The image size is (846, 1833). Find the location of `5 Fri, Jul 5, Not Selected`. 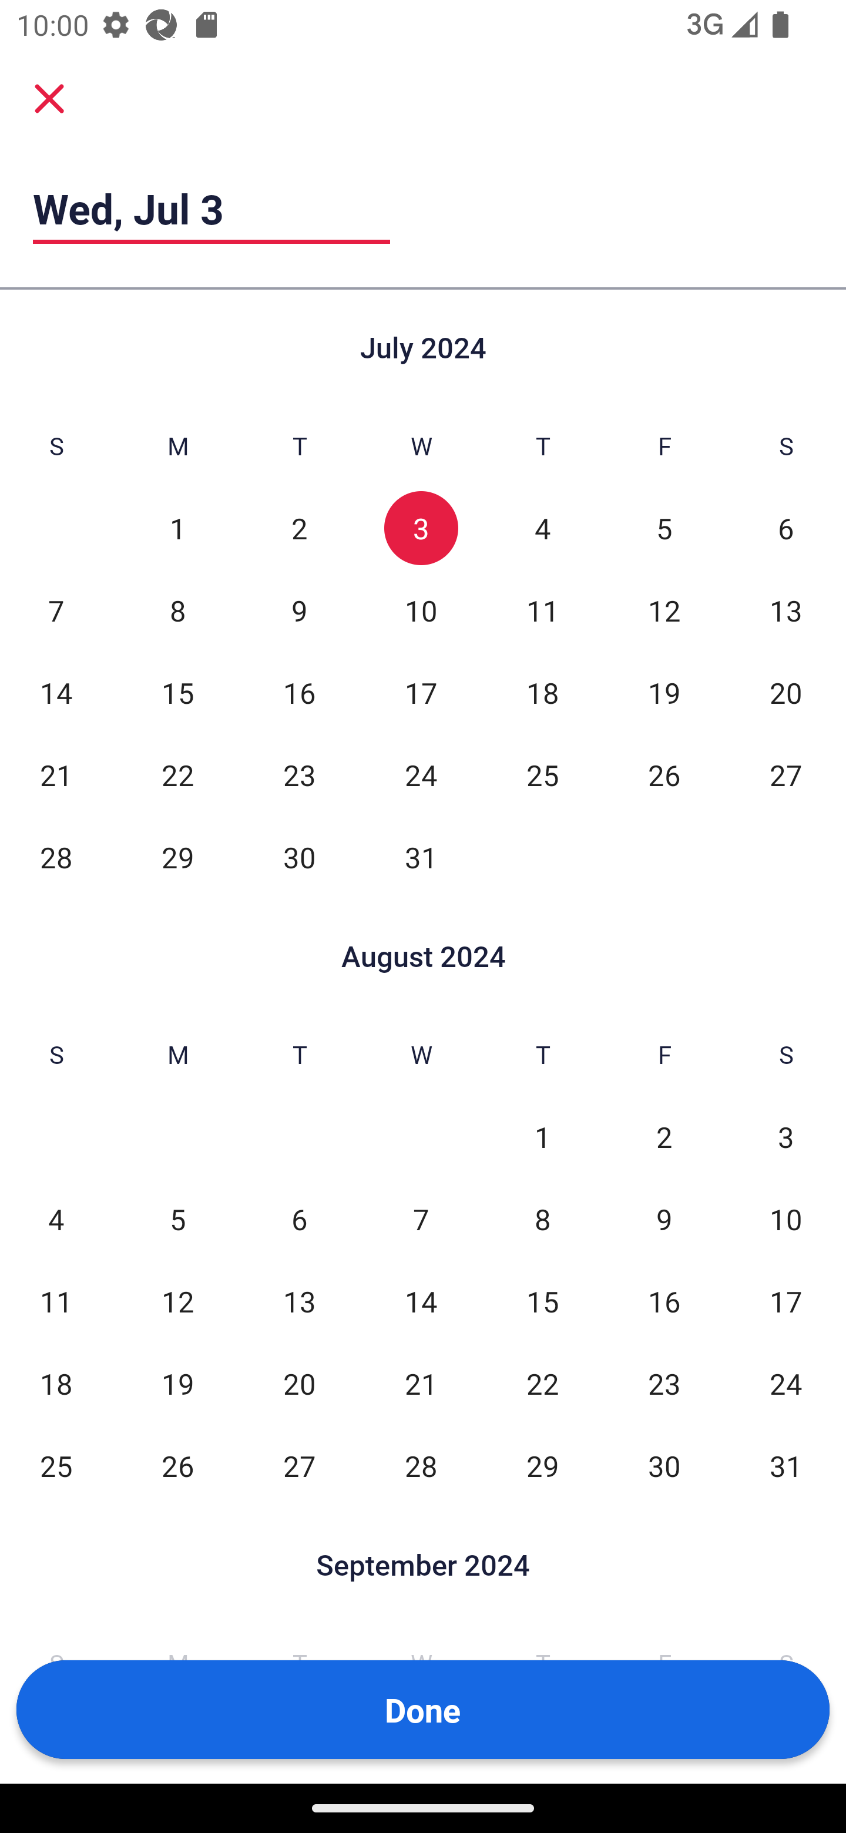

5 Fri, Jul 5, Not Selected is located at coordinates (664, 529).